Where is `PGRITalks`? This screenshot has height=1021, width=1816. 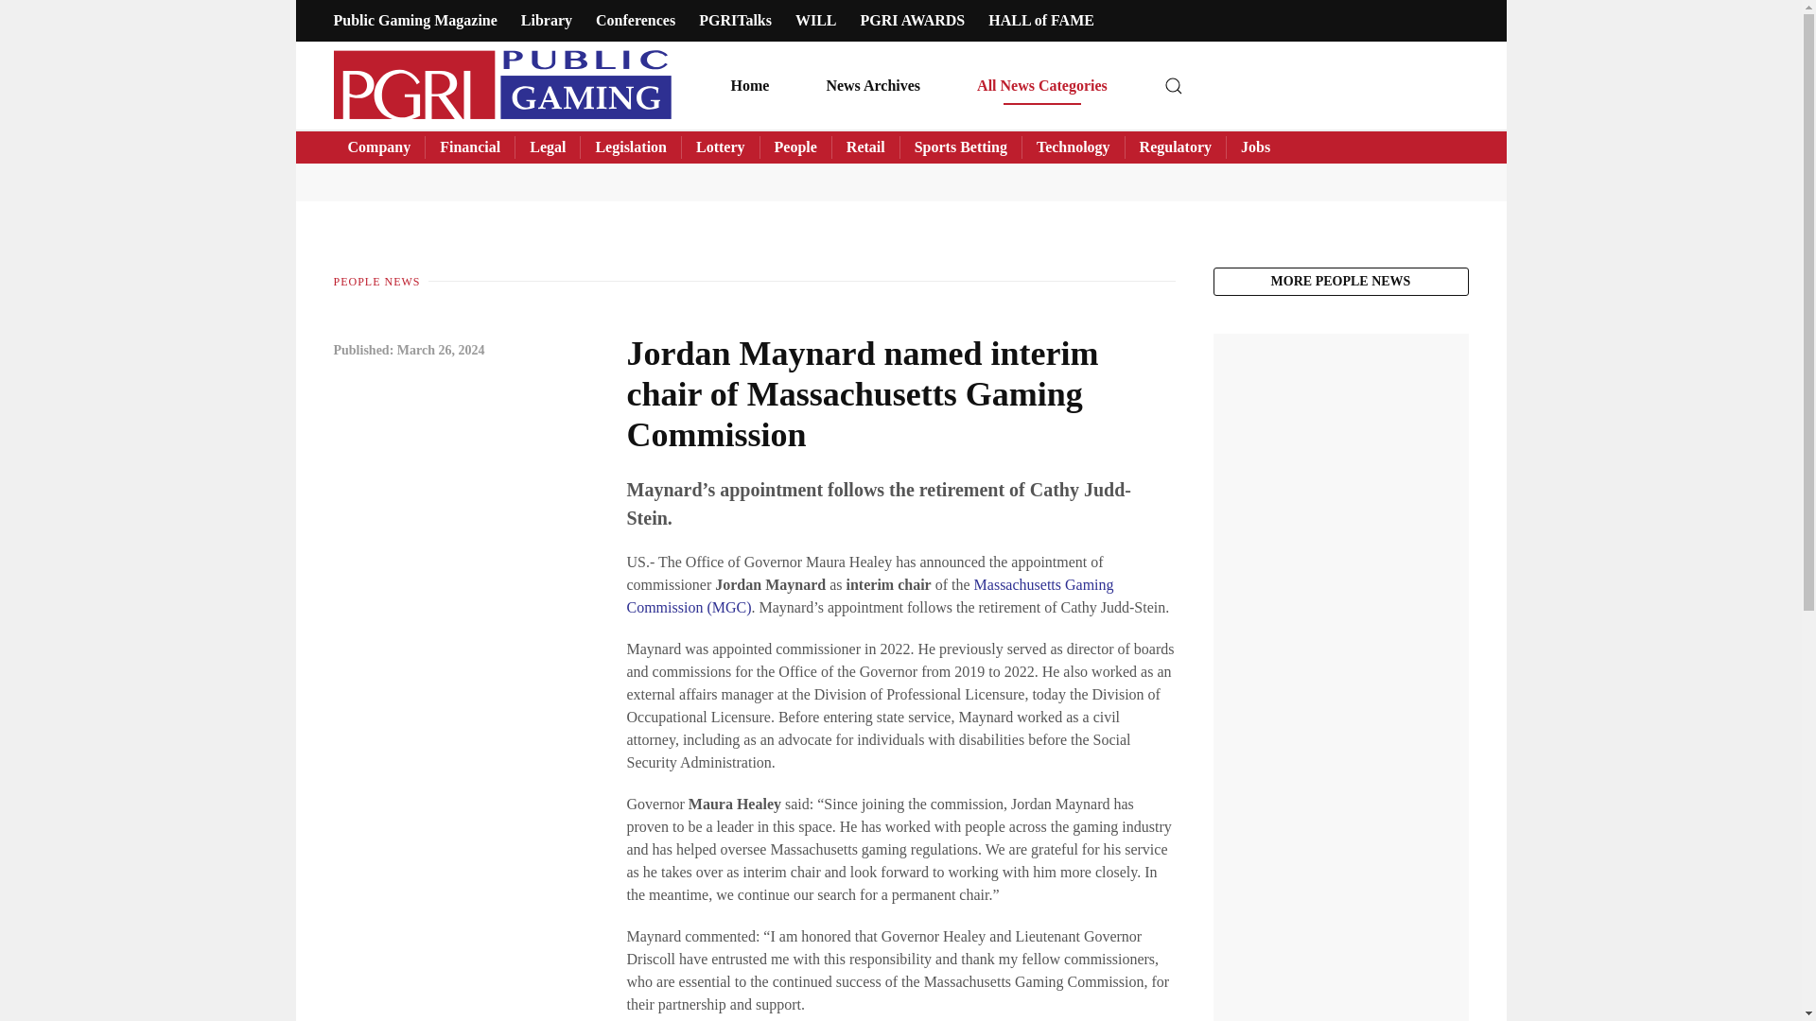 PGRITalks is located at coordinates (736, 20).